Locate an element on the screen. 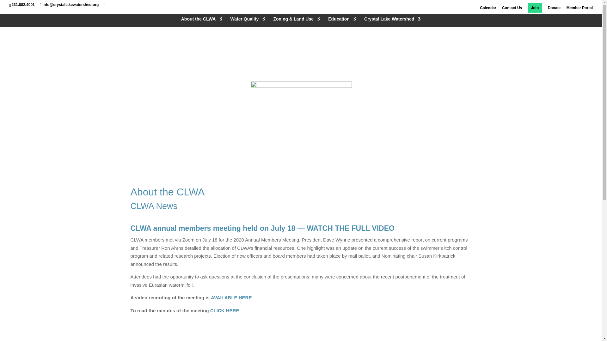 The height and width of the screenshot is (341, 607). CLICK HERE is located at coordinates (224, 311).